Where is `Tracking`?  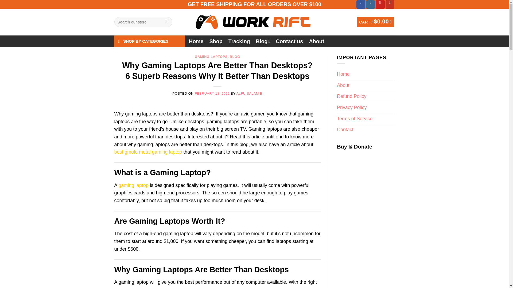
Tracking is located at coordinates (239, 41).